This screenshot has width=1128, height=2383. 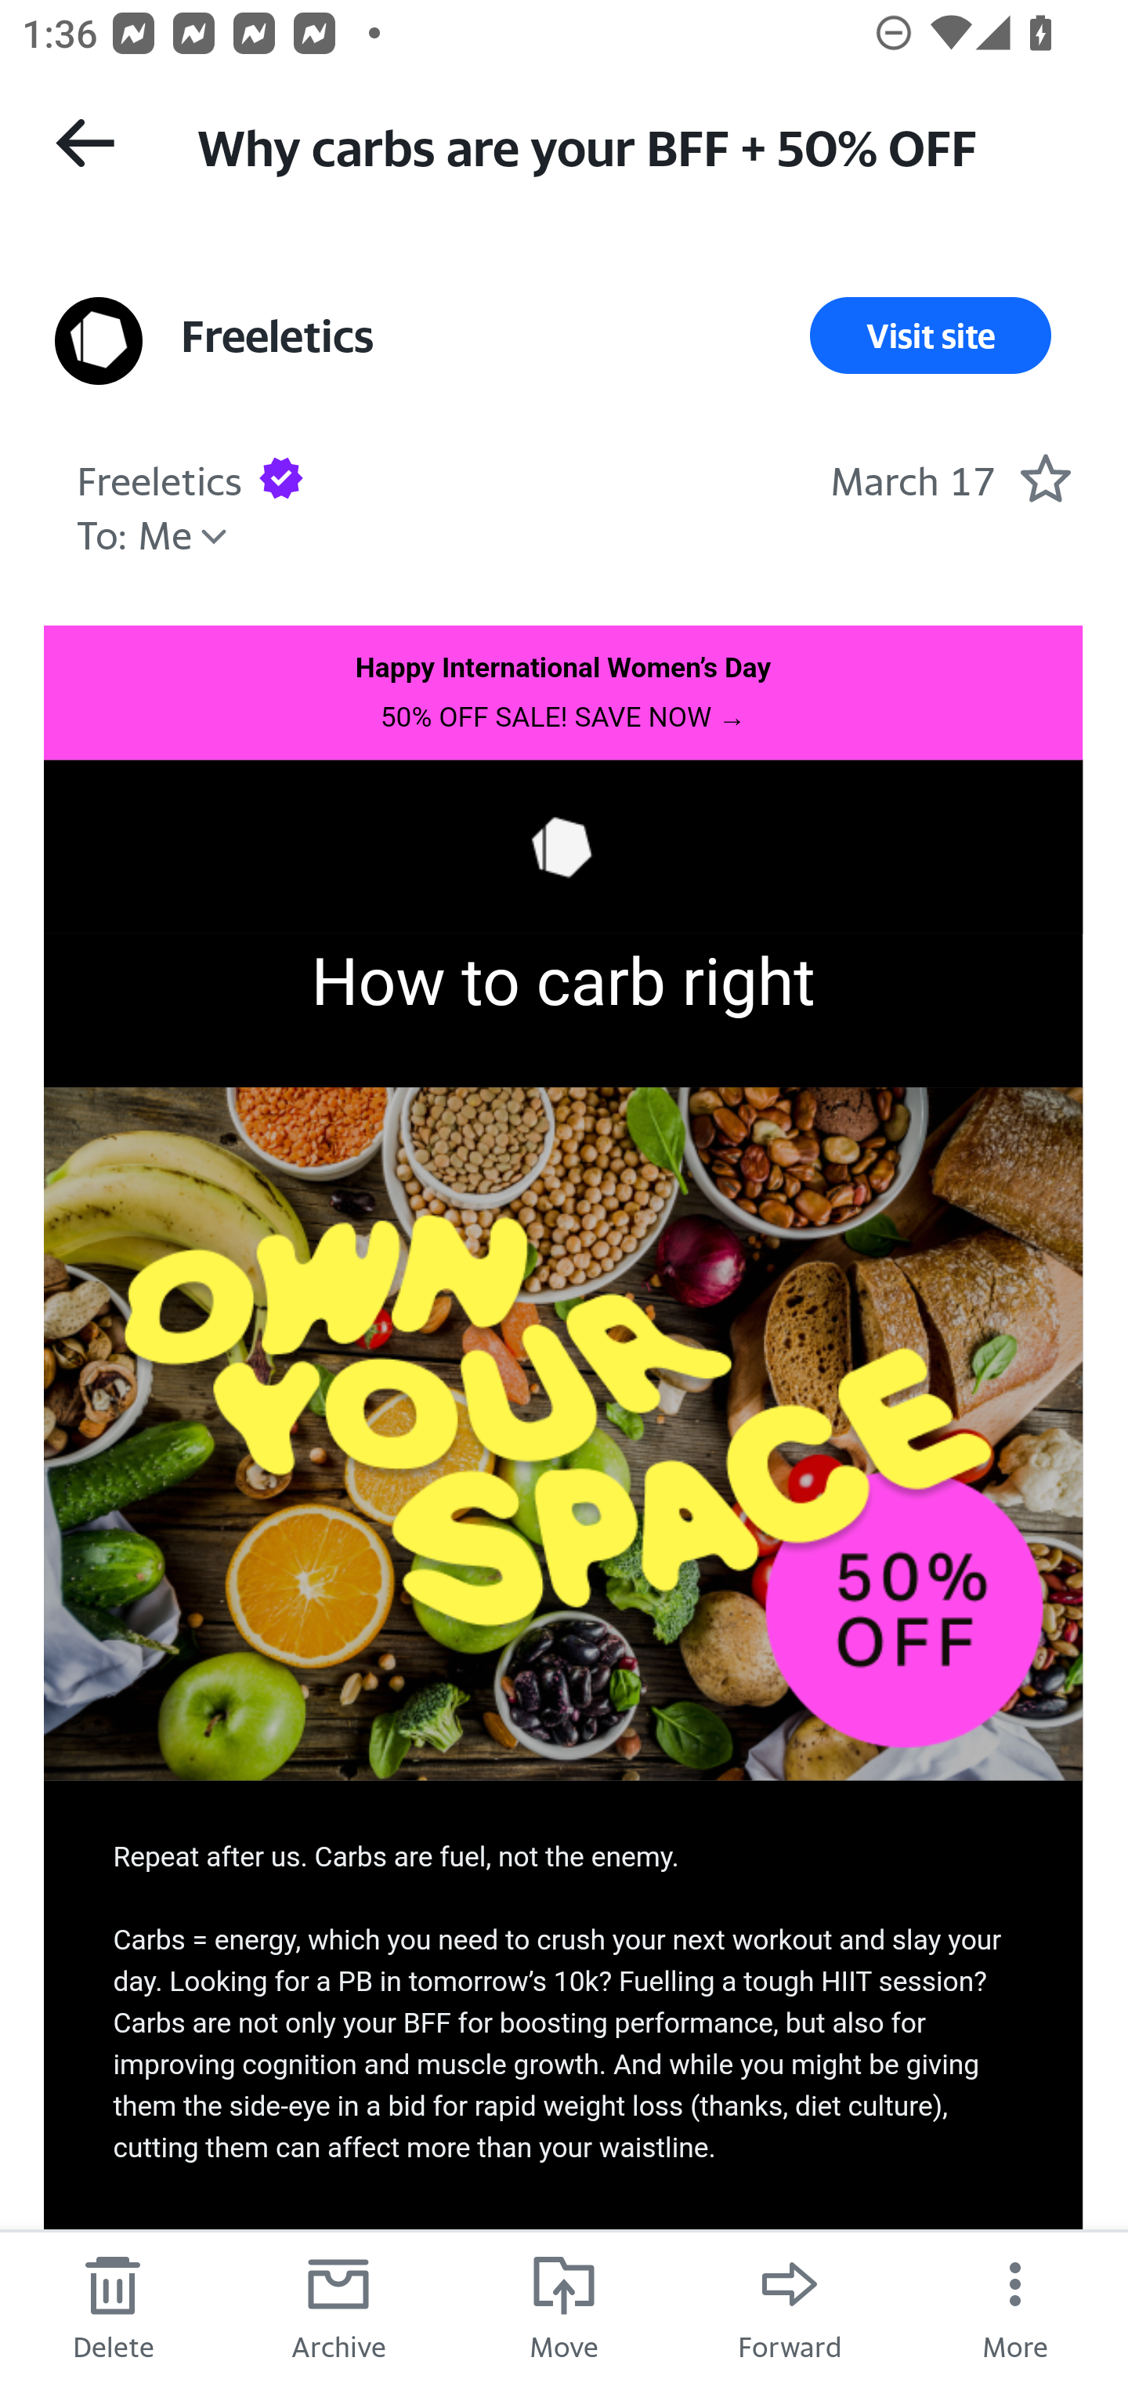 I want to click on Forward, so click(x=790, y=2306).